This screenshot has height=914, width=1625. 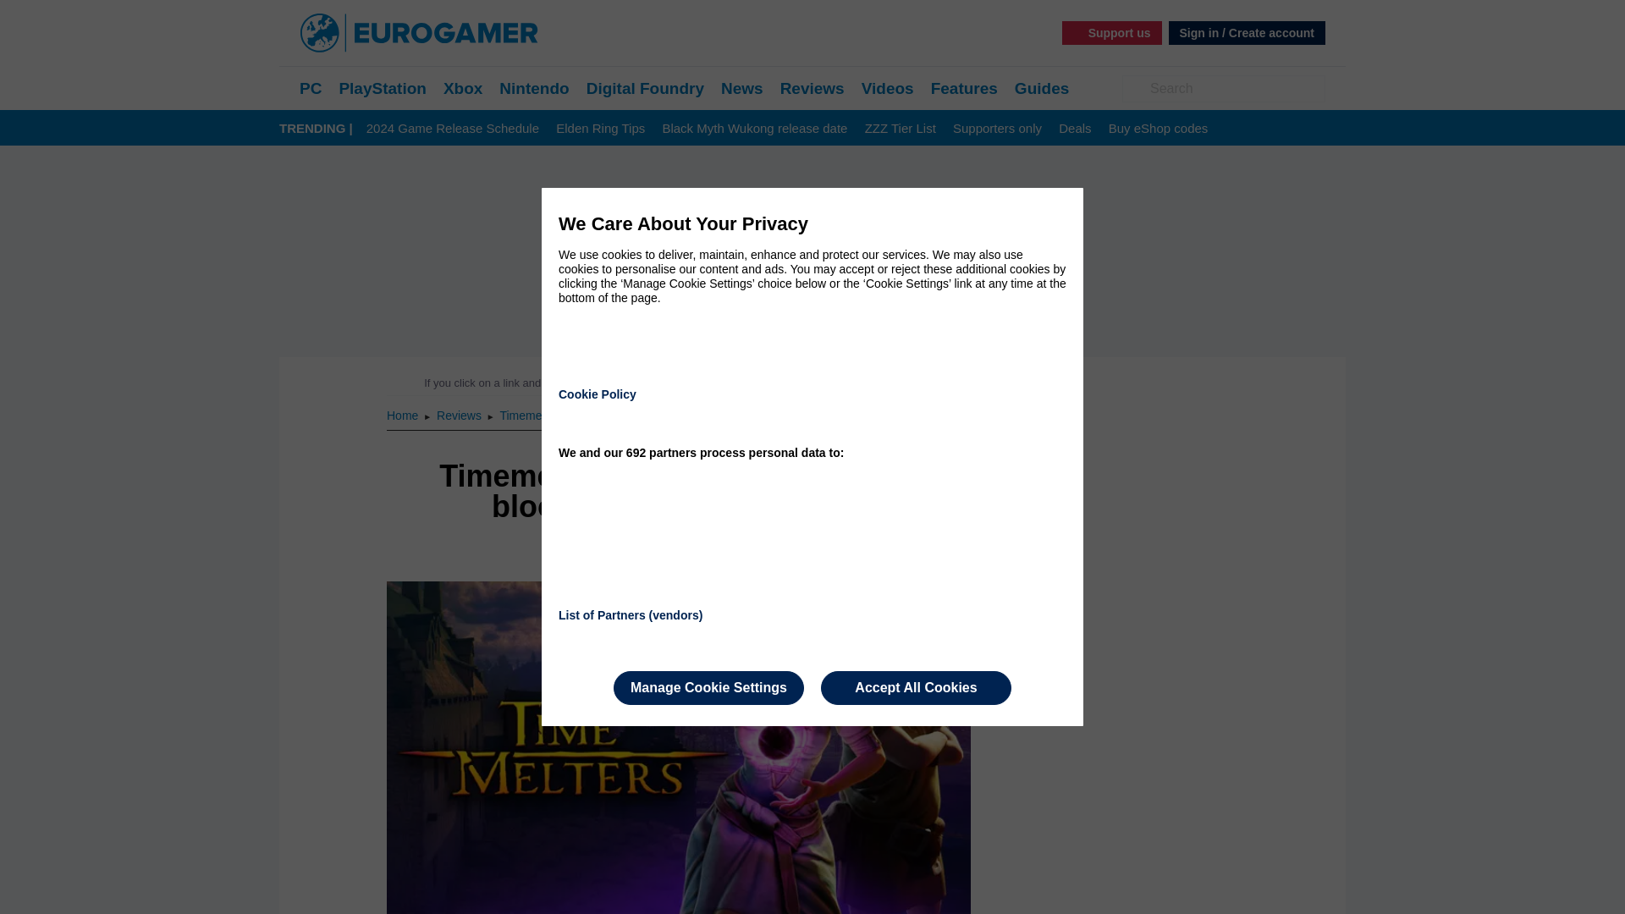 I want to click on Supporters only, so click(x=997, y=129).